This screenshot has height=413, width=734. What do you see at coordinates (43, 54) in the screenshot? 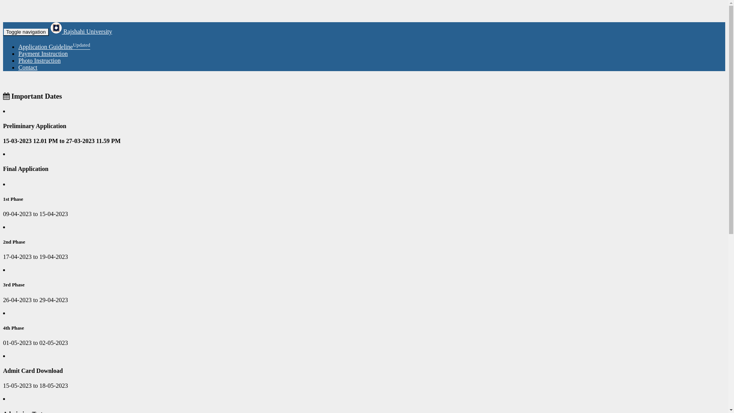
I see `Payment Instruction` at bounding box center [43, 54].